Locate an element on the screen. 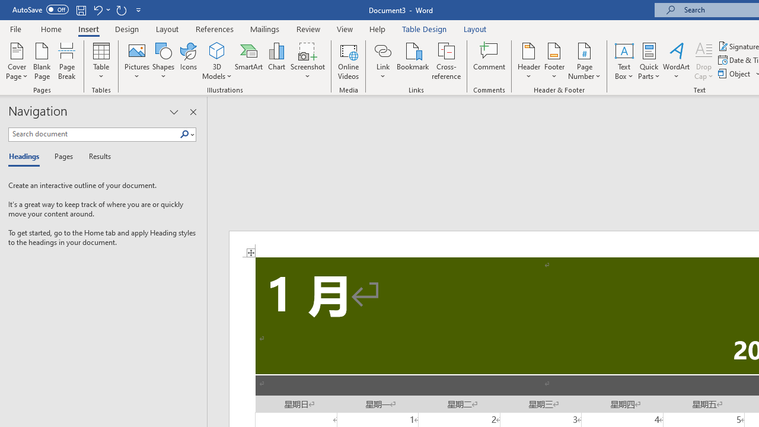 This screenshot has width=759, height=427. Pages is located at coordinates (62, 157).